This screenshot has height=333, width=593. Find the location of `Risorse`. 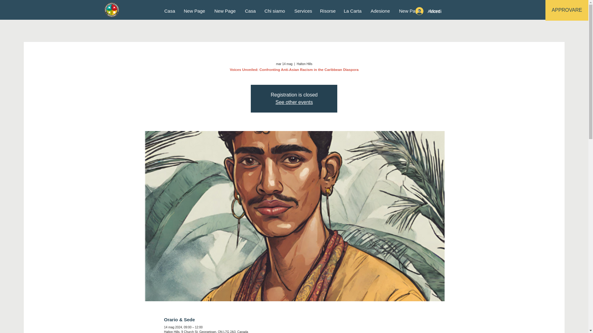

Risorse is located at coordinates (327, 11).